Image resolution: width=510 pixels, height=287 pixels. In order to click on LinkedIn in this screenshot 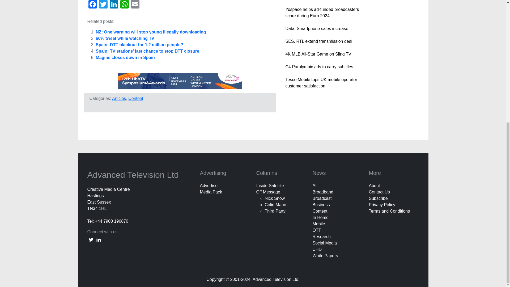, I will do `click(113, 5)`.